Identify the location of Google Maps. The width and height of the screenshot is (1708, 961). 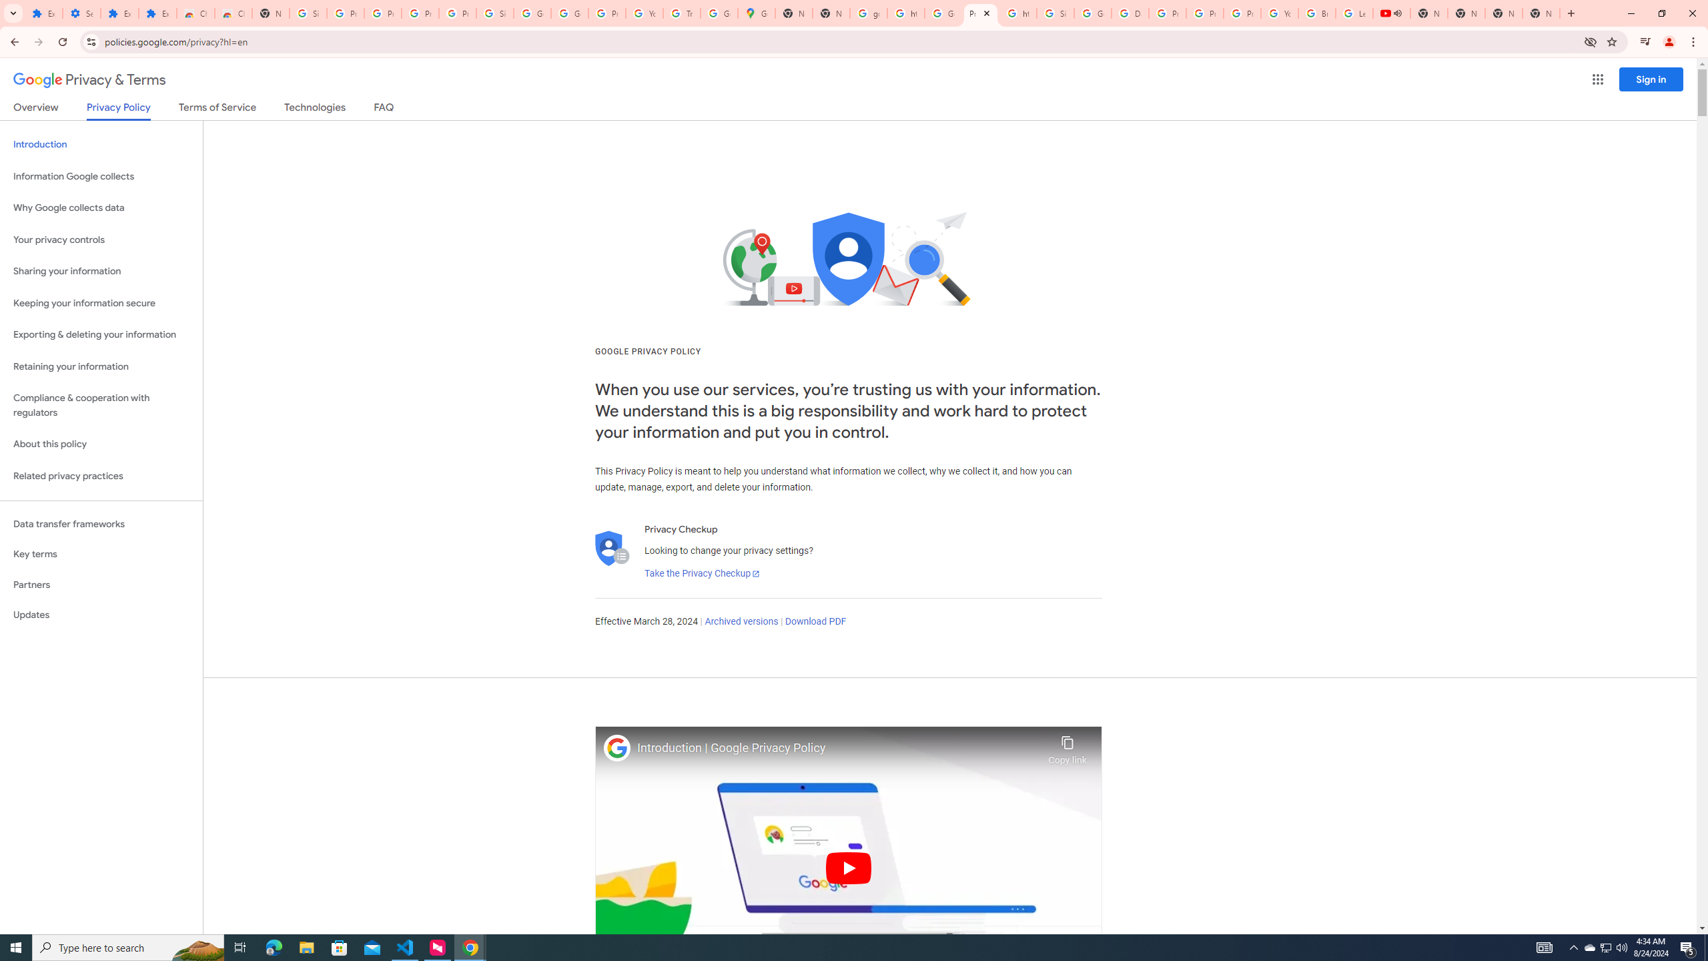
(757, 13).